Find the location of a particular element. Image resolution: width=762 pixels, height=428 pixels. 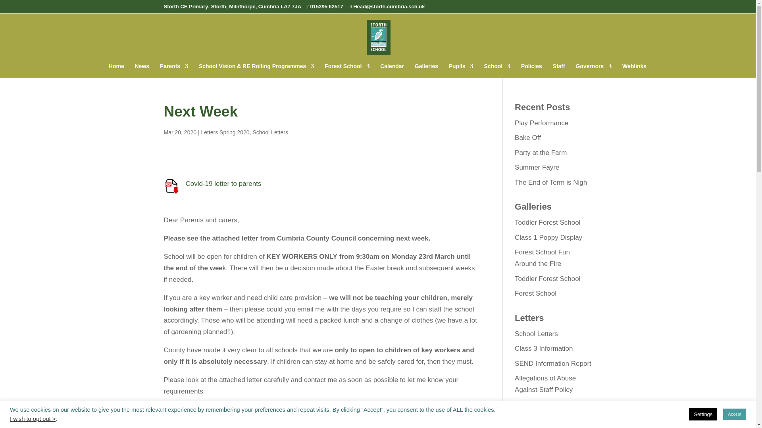

Galleries is located at coordinates (426, 70).